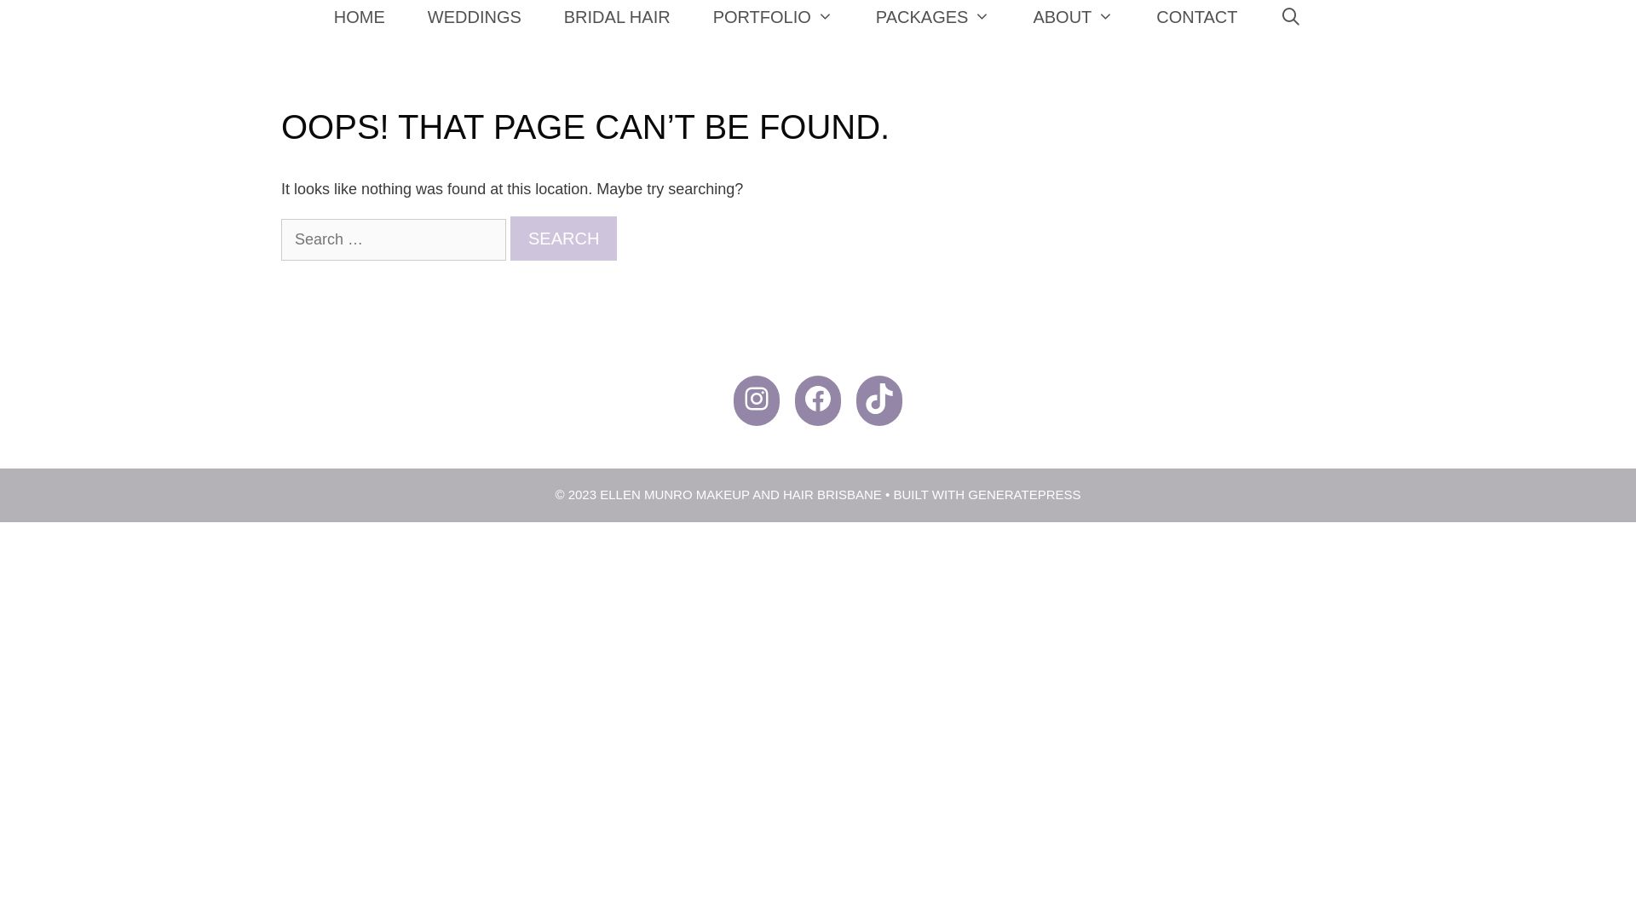 Image resolution: width=1636 pixels, height=920 pixels. What do you see at coordinates (1024, 494) in the screenshot?
I see `GENERATEPRESS` at bounding box center [1024, 494].